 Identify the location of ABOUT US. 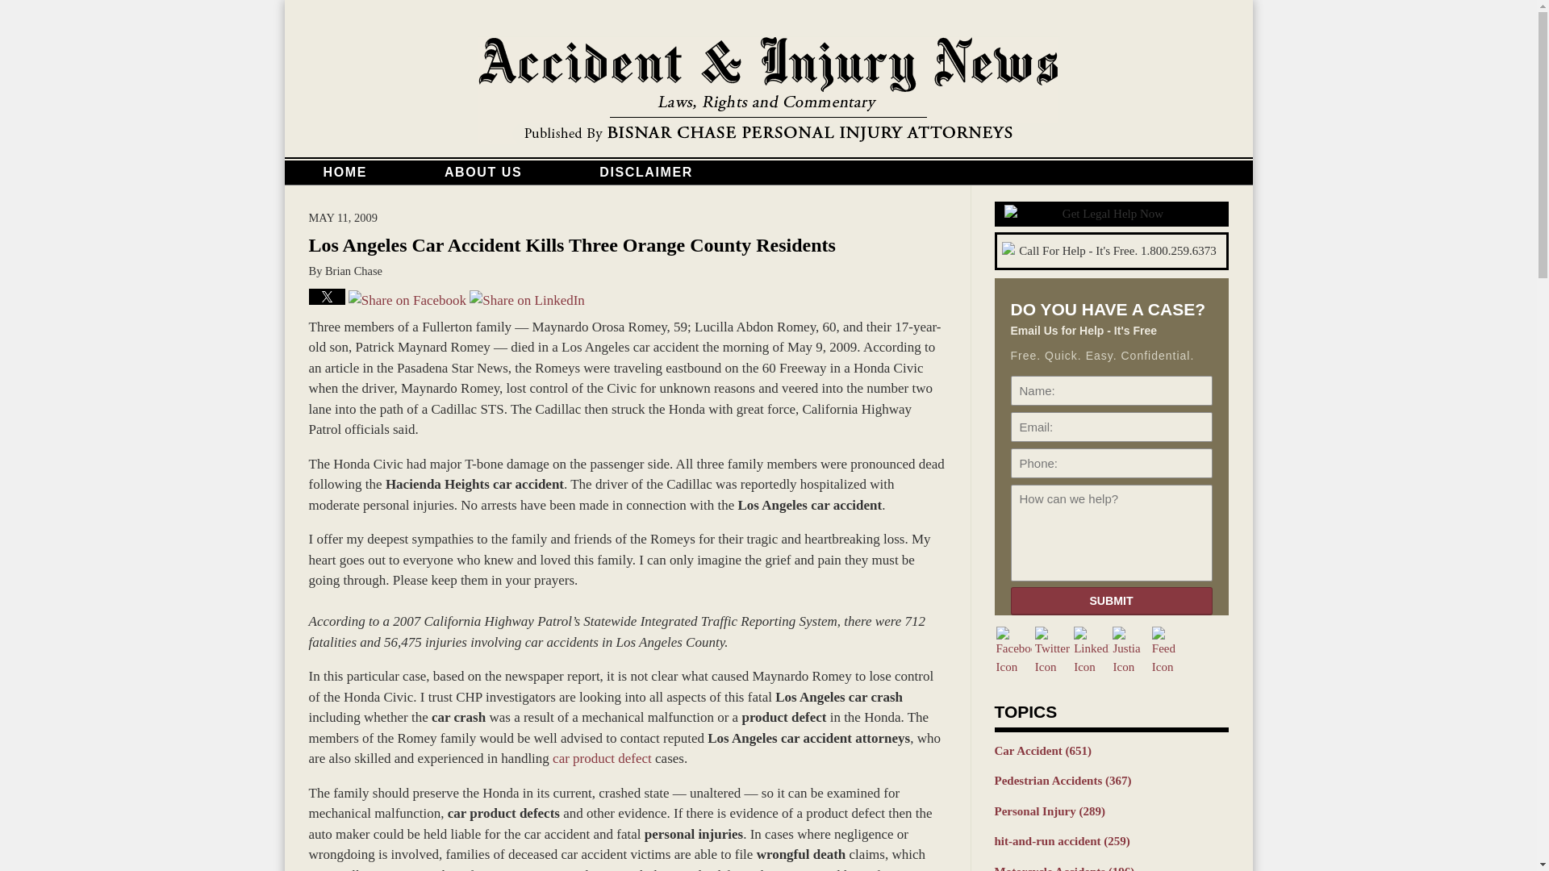
(483, 172).